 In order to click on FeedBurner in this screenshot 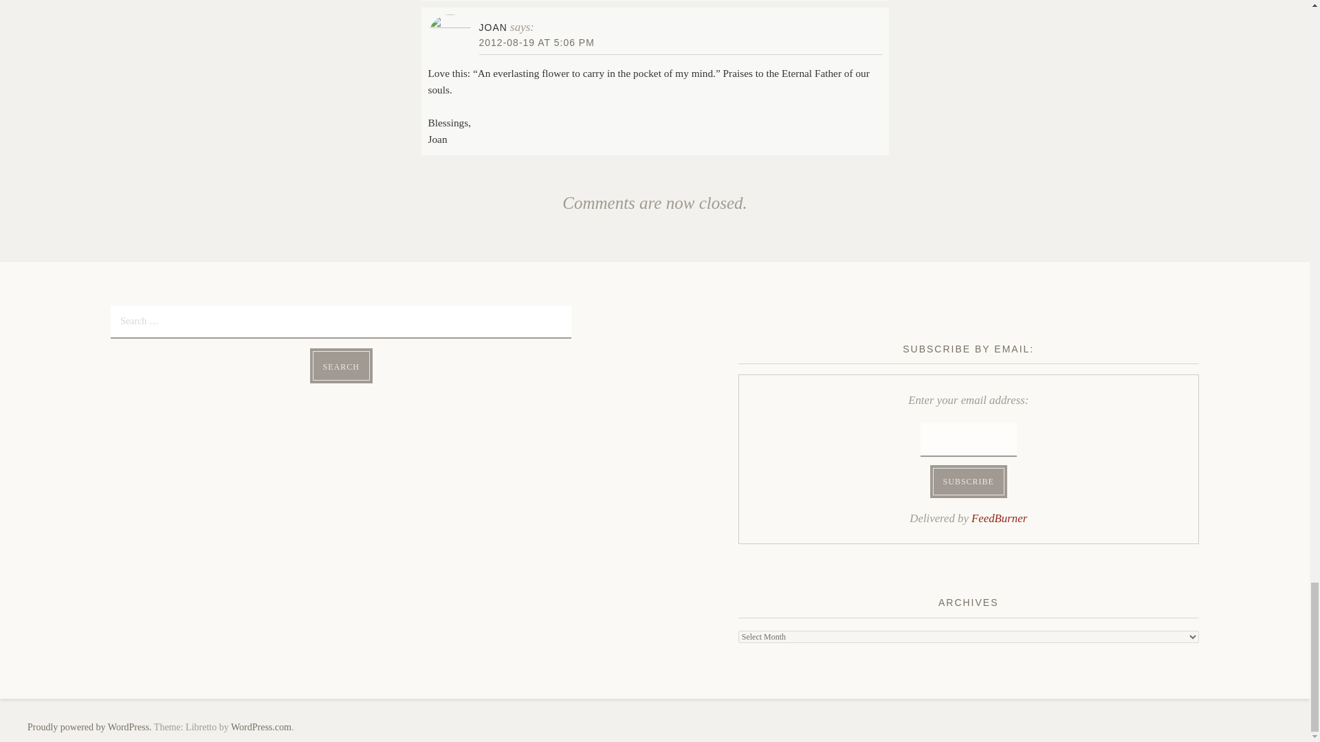, I will do `click(999, 518)`.